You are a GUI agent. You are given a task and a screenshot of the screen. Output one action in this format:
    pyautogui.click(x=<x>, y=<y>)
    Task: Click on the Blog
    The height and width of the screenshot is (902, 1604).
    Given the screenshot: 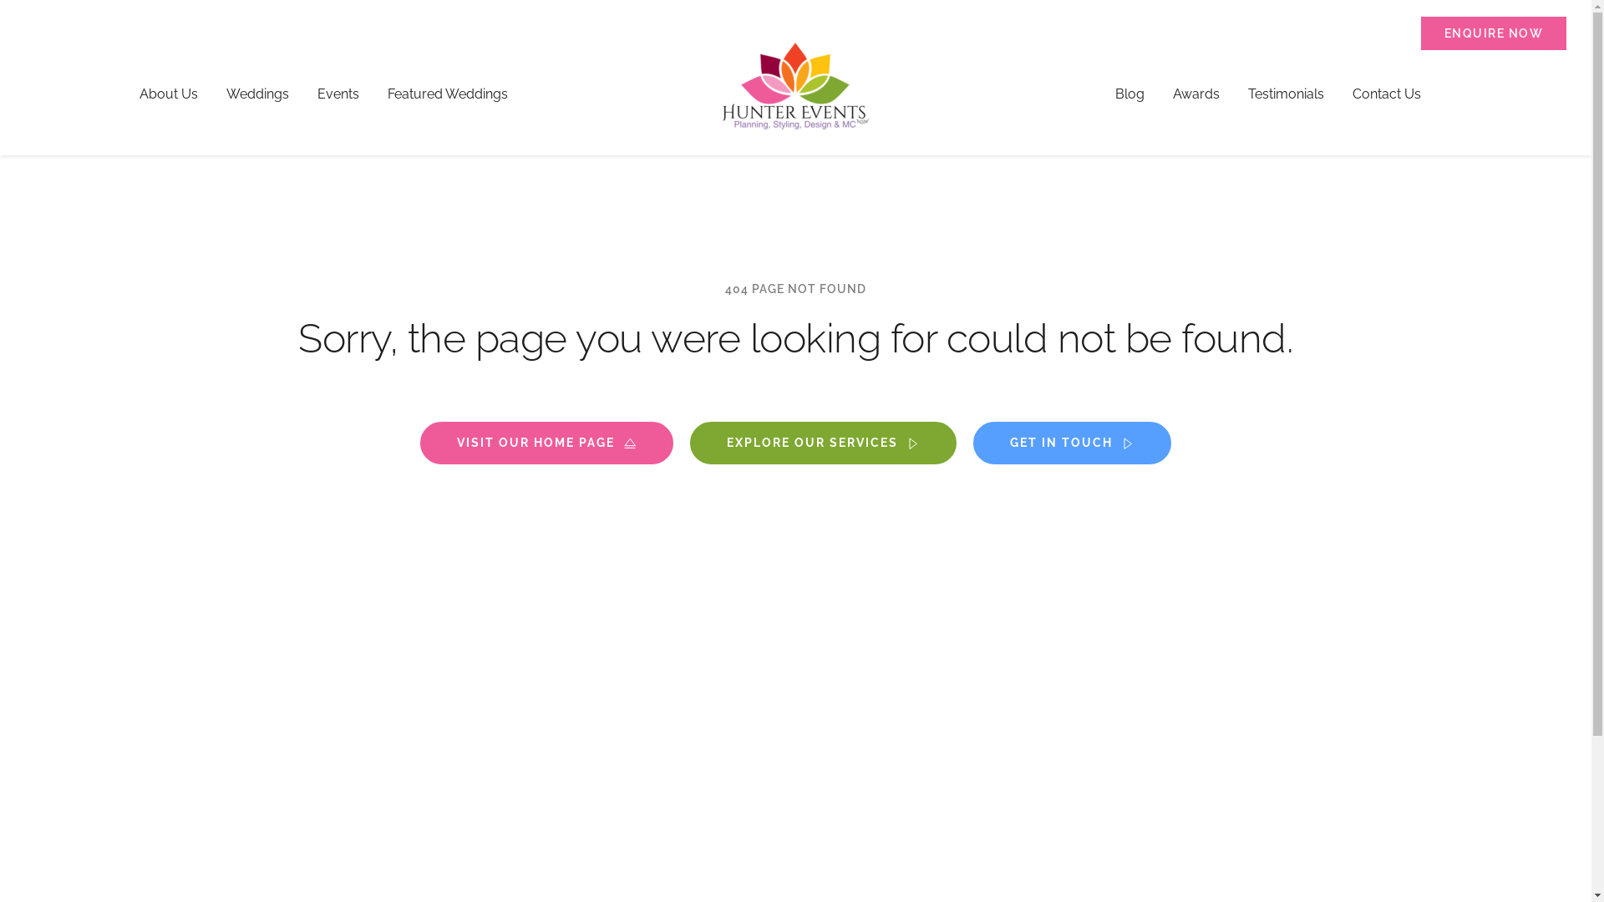 What is the action you would take?
    pyautogui.click(x=1129, y=94)
    